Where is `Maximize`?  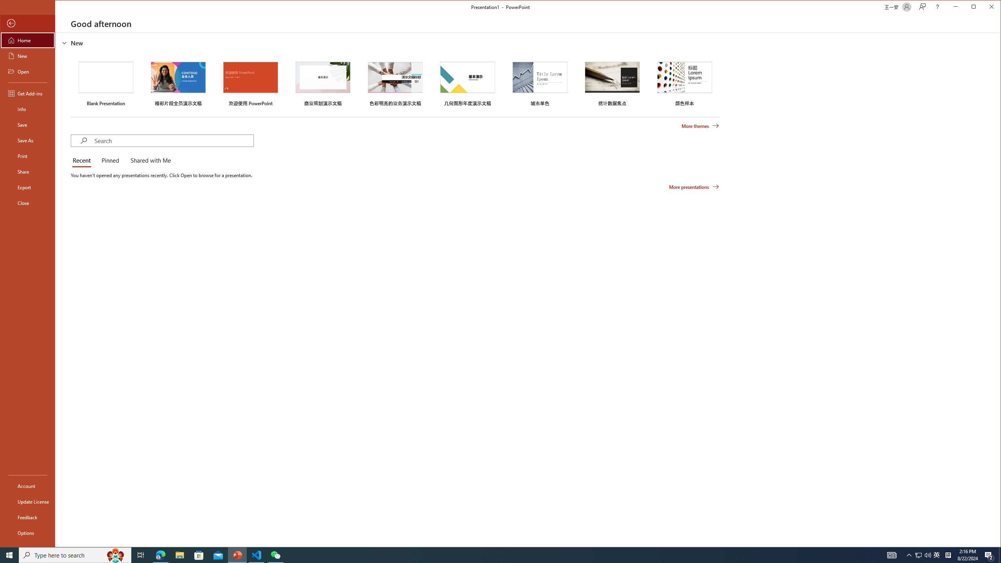 Maximize is located at coordinates (985, 7).